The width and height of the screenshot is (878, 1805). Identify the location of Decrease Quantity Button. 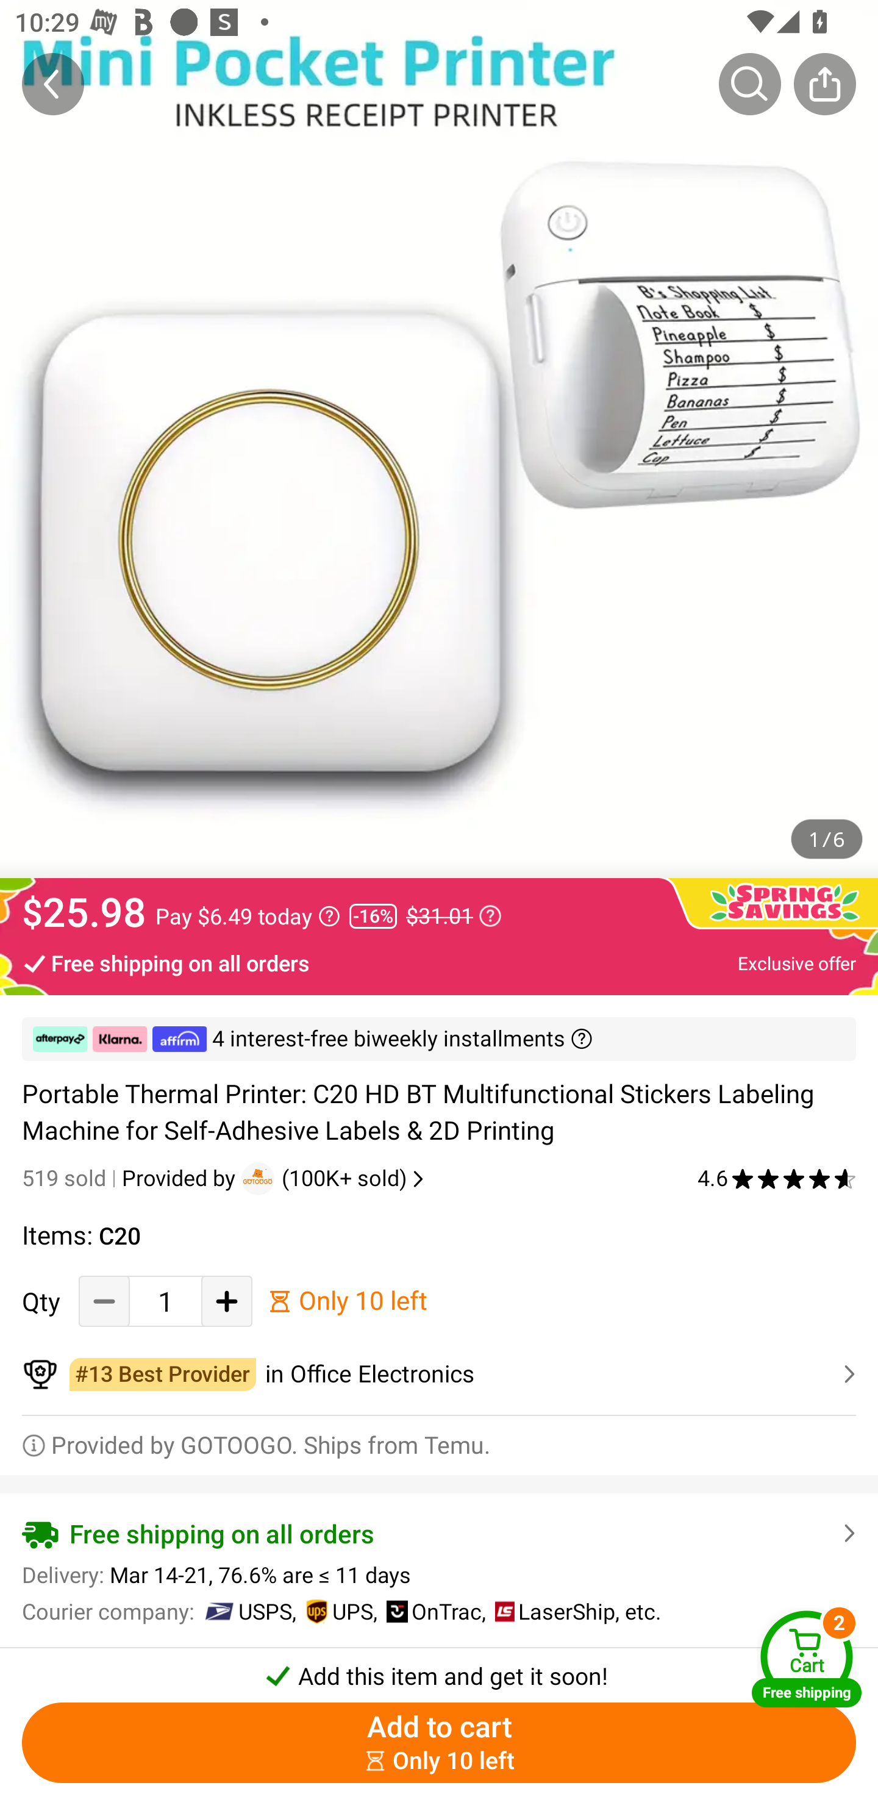
(104, 1301).